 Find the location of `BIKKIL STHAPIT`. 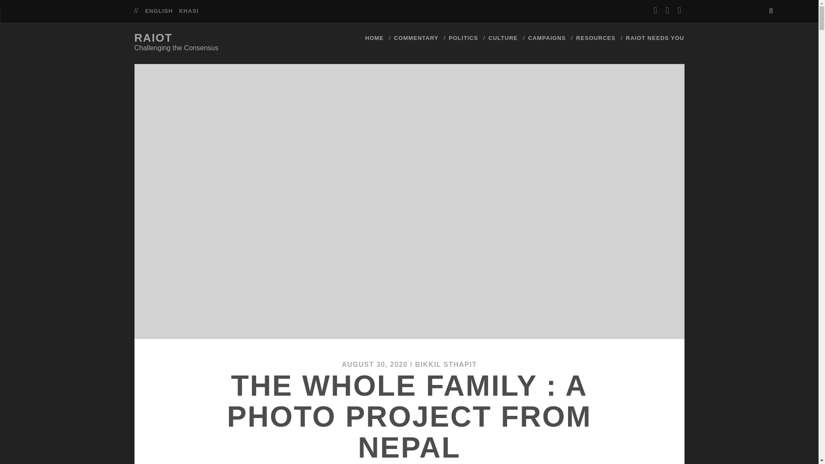

BIKKIL STHAPIT is located at coordinates (446, 364).